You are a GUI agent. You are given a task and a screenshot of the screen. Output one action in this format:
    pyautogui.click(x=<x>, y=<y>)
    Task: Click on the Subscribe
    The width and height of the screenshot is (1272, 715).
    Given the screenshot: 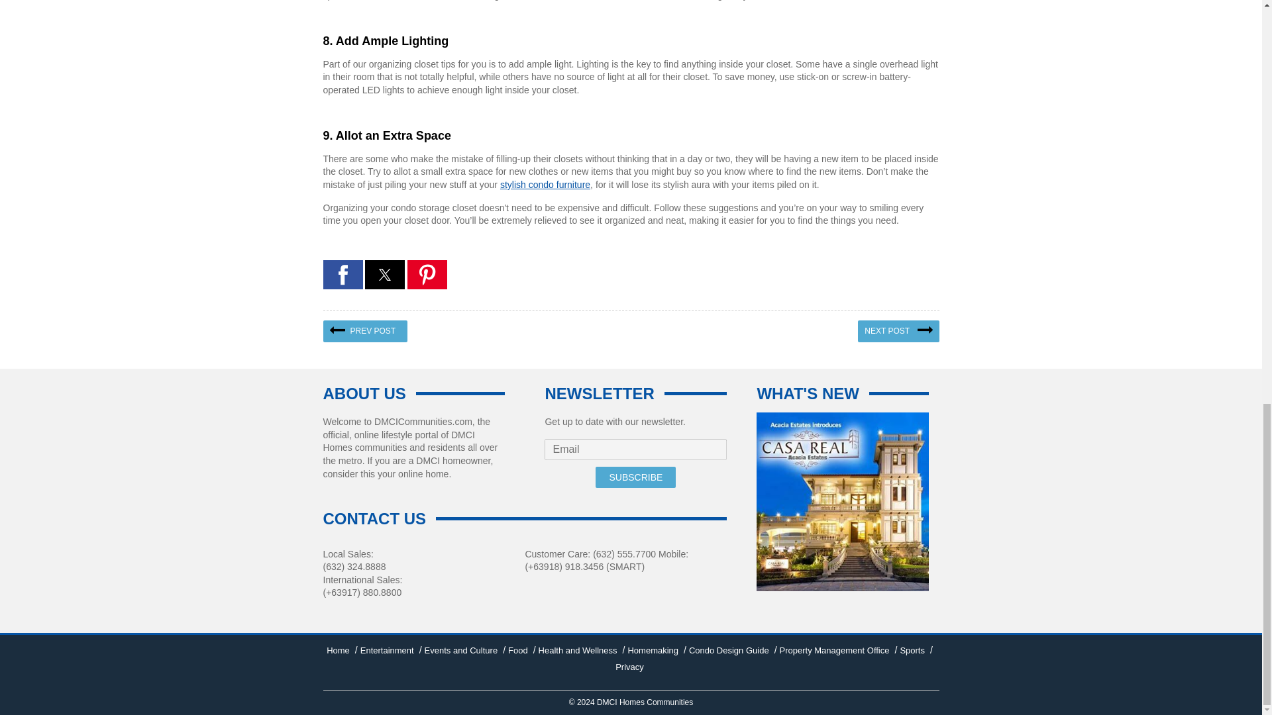 What is the action you would take?
    pyautogui.click(x=635, y=477)
    